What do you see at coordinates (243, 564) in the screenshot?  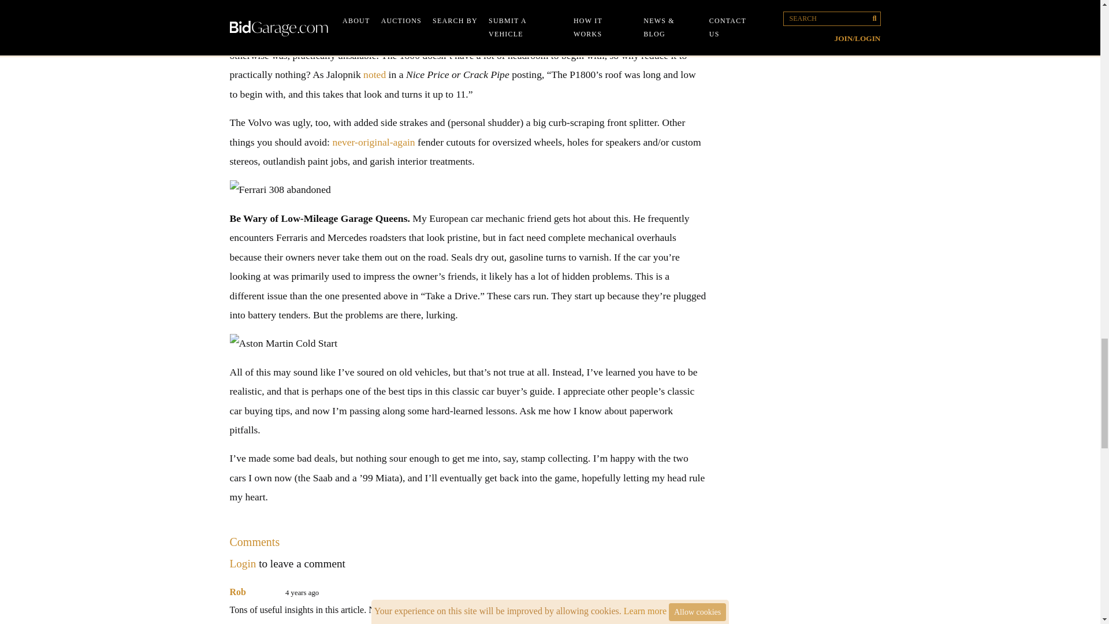 I see `Login` at bounding box center [243, 564].